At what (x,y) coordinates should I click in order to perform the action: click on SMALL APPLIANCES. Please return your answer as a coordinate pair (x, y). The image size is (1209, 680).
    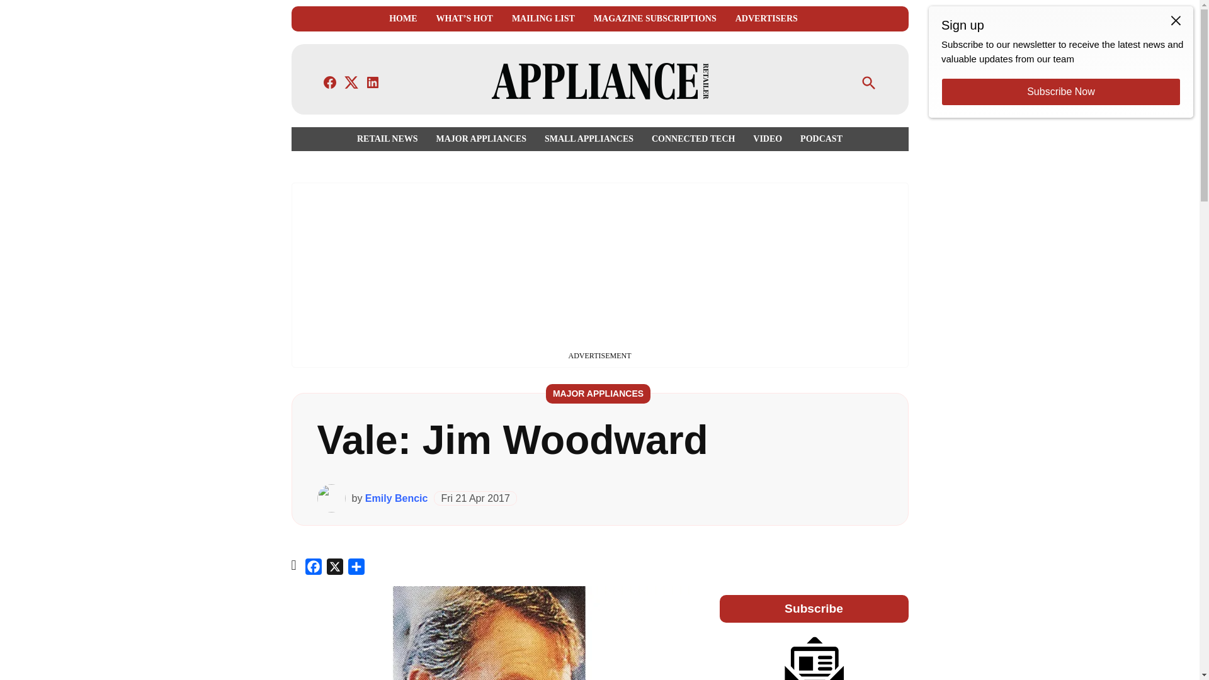
    Looking at the image, I should click on (588, 139).